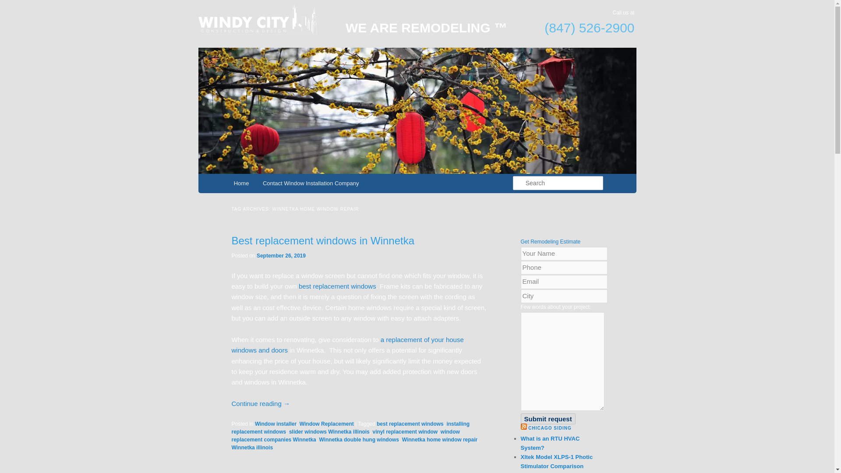  I want to click on best replacement windows, so click(410, 424).